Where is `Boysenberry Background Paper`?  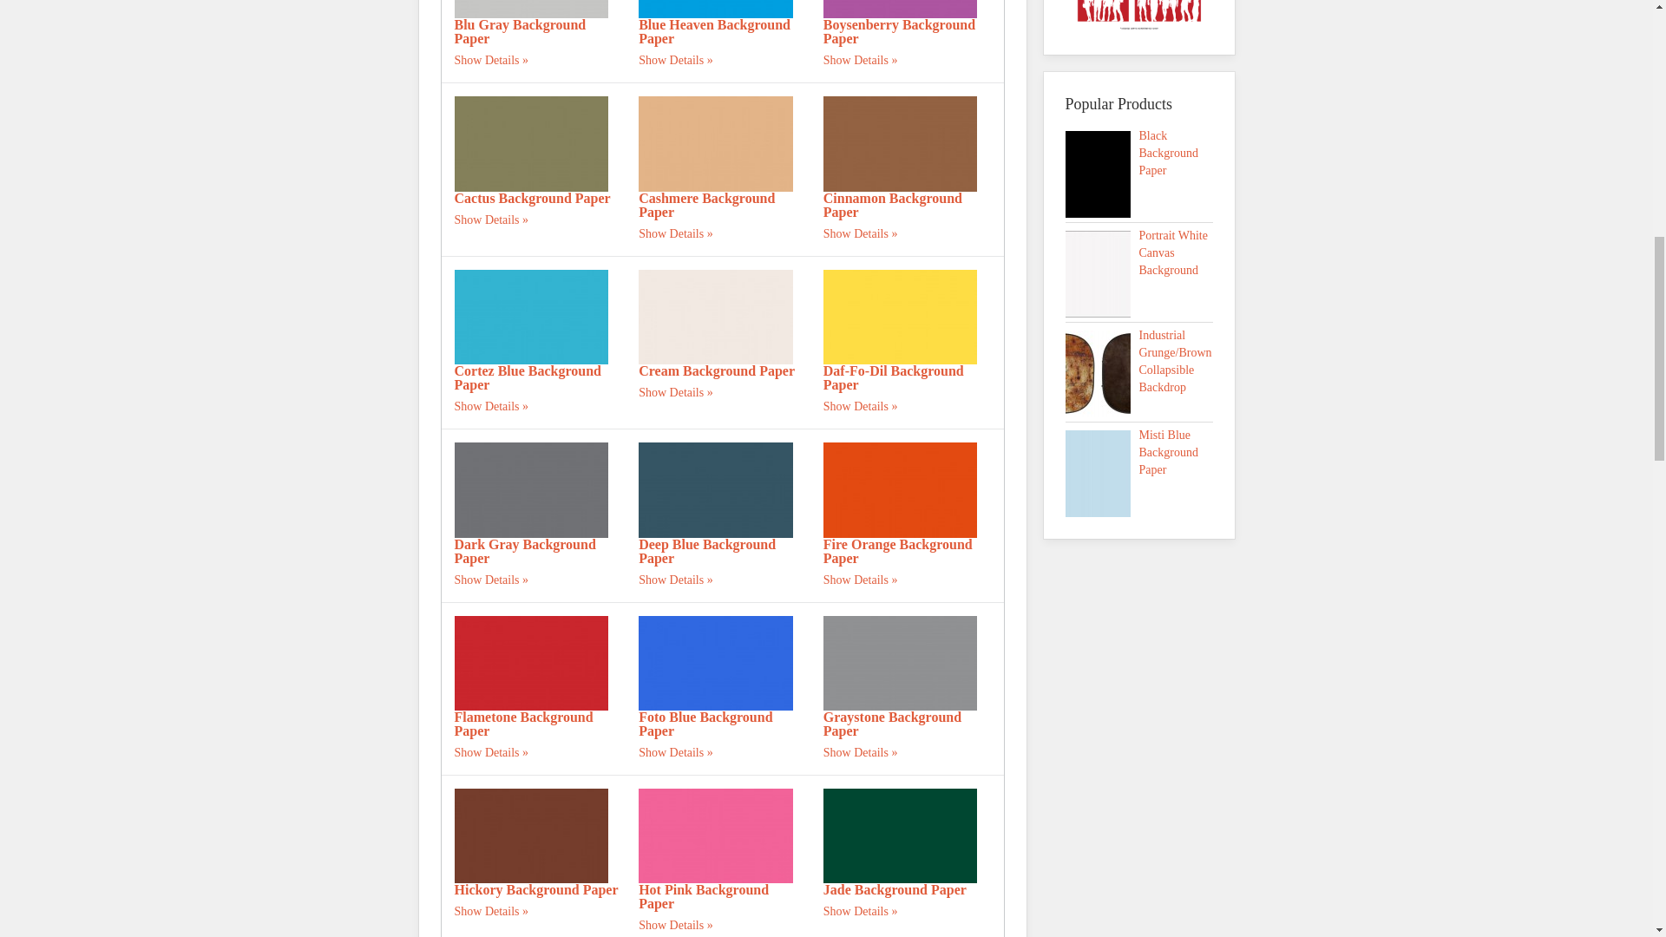
Boysenberry Background Paper is located at coordinates (899, 31).